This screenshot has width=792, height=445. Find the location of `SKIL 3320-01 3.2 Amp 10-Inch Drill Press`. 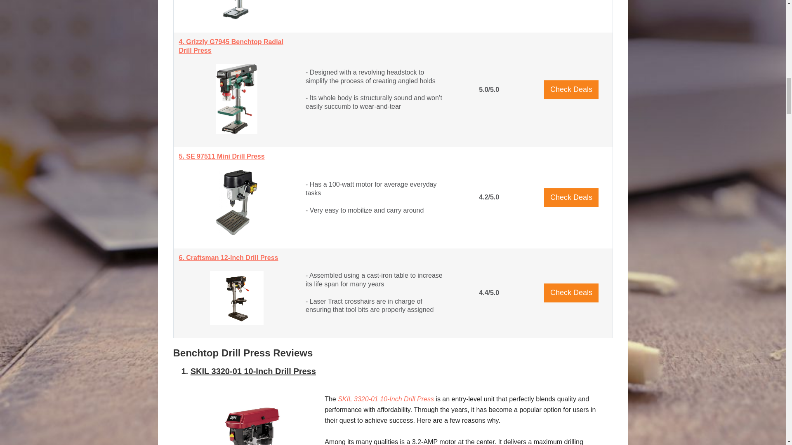

SKIL 3320-01 3.2 Amp 10-Inch Drill Press is located at coordinates (249, 424).